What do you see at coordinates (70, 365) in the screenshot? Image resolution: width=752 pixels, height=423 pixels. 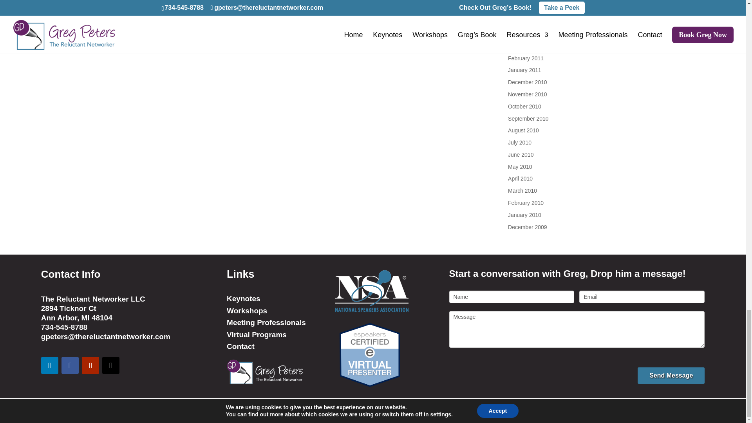 I see `Follow on Facebook` at bounding box center [70, 365].